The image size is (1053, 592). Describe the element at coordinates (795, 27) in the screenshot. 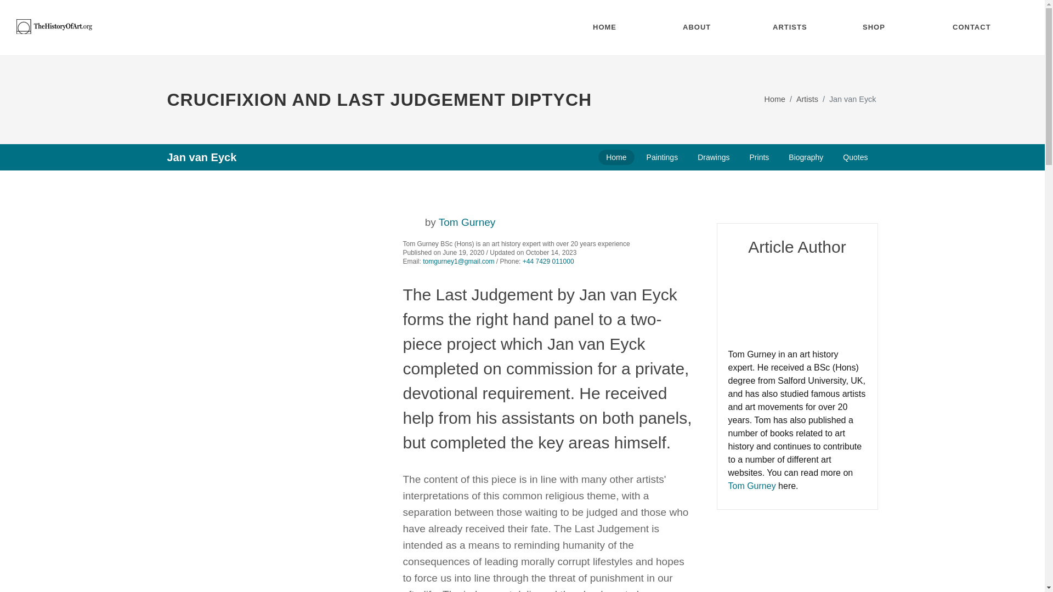

I see `ARTISTS` at that location.